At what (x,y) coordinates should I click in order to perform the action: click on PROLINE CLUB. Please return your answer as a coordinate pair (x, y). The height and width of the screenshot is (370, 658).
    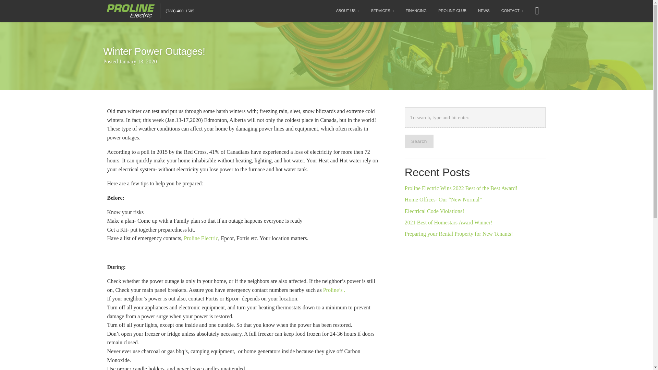
    Looking at the image, I should click on (452, 11).